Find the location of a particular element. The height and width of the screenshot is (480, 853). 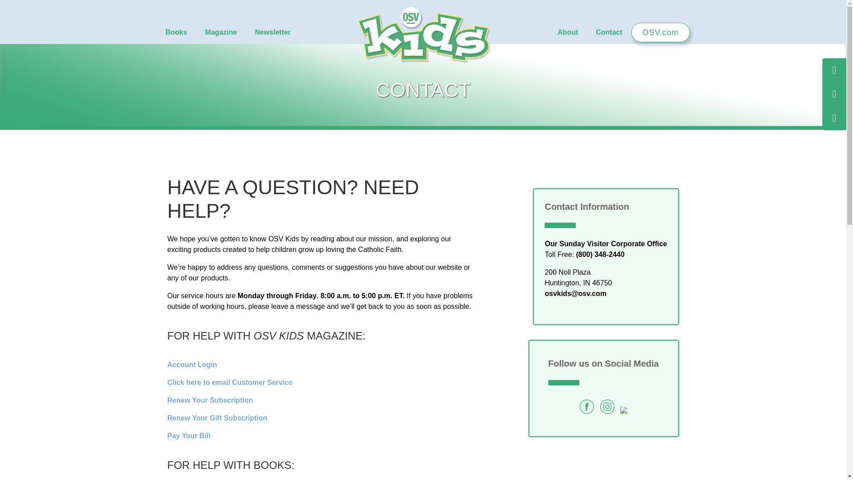

Magazine is located at coordinates (220, 32).